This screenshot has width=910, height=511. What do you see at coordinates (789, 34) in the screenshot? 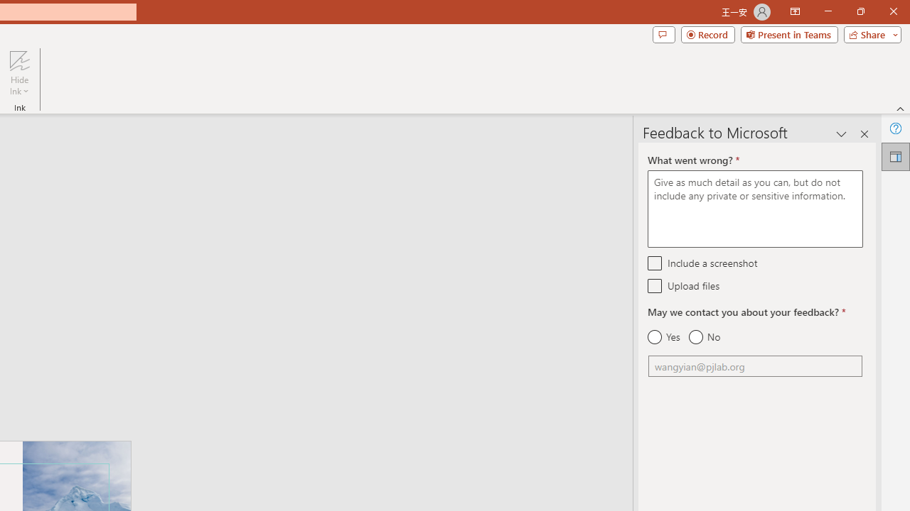
I see `Present in Teams` at bounding box center [789, 34].